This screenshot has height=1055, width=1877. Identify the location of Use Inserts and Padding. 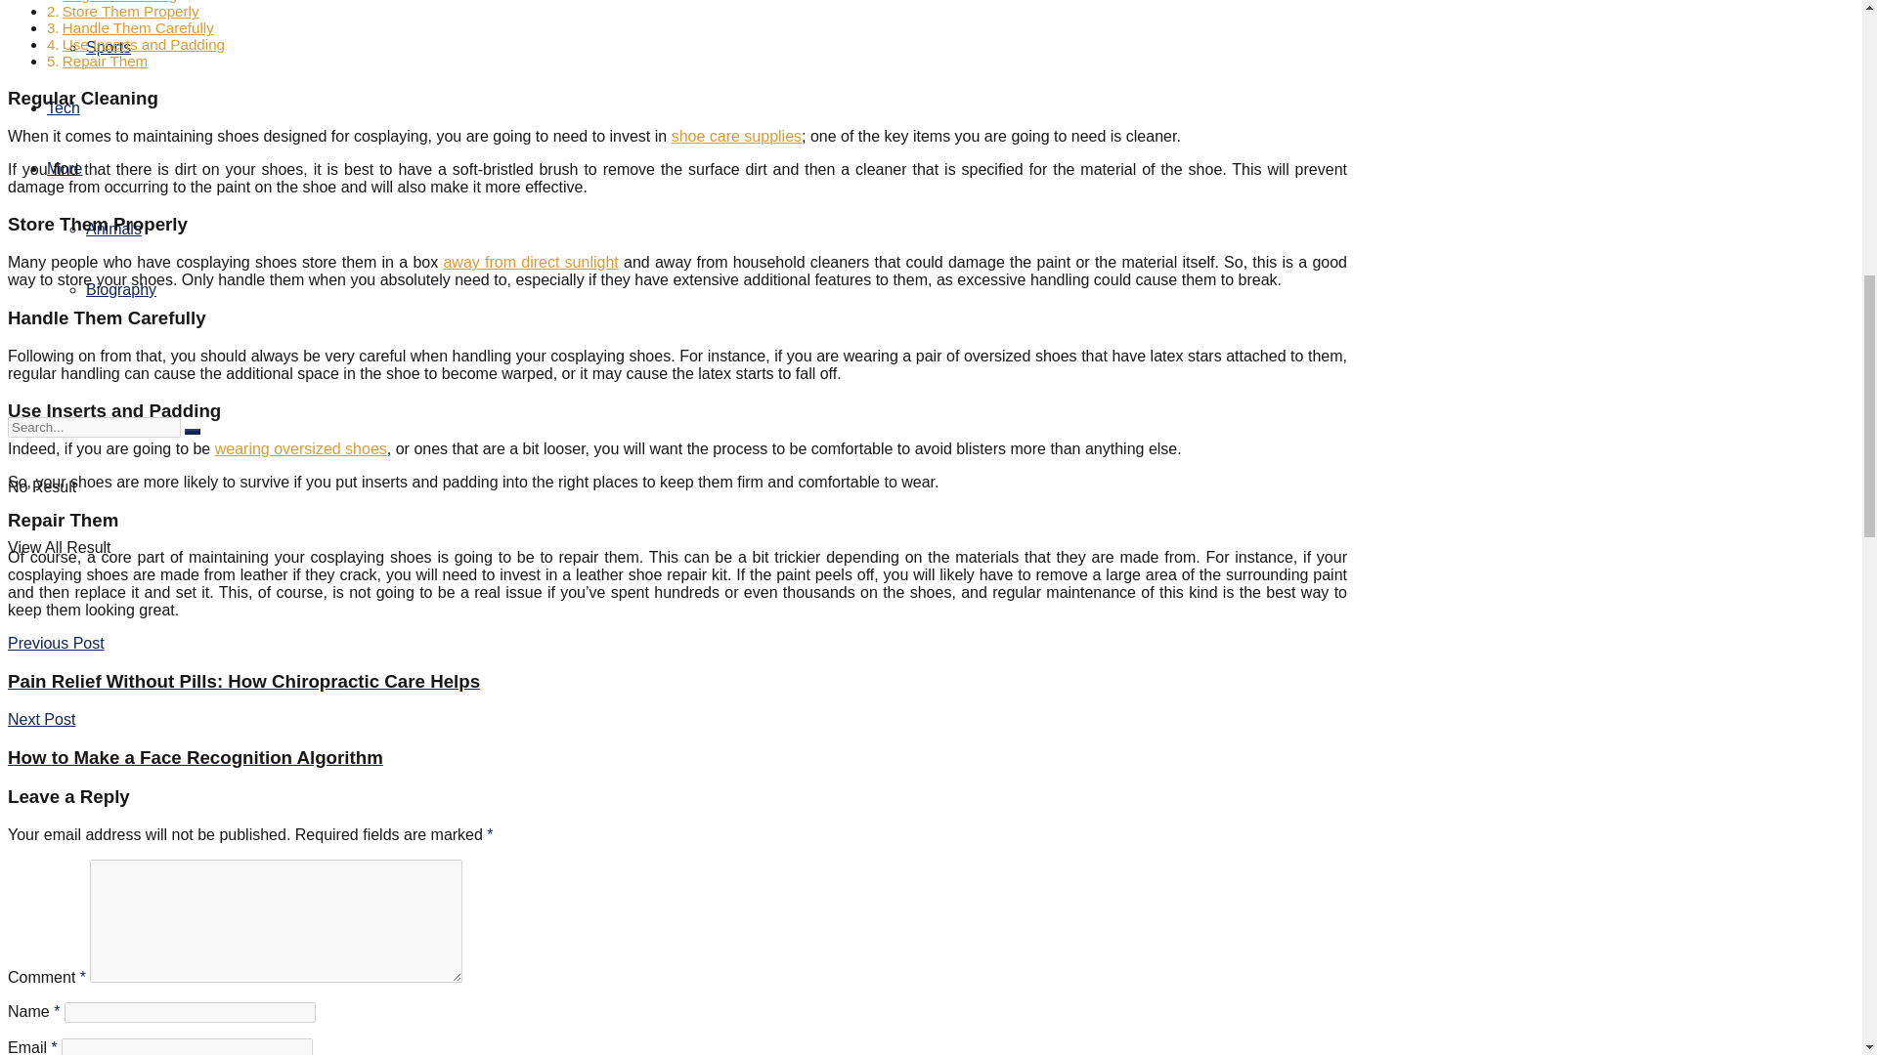
(143, 44).